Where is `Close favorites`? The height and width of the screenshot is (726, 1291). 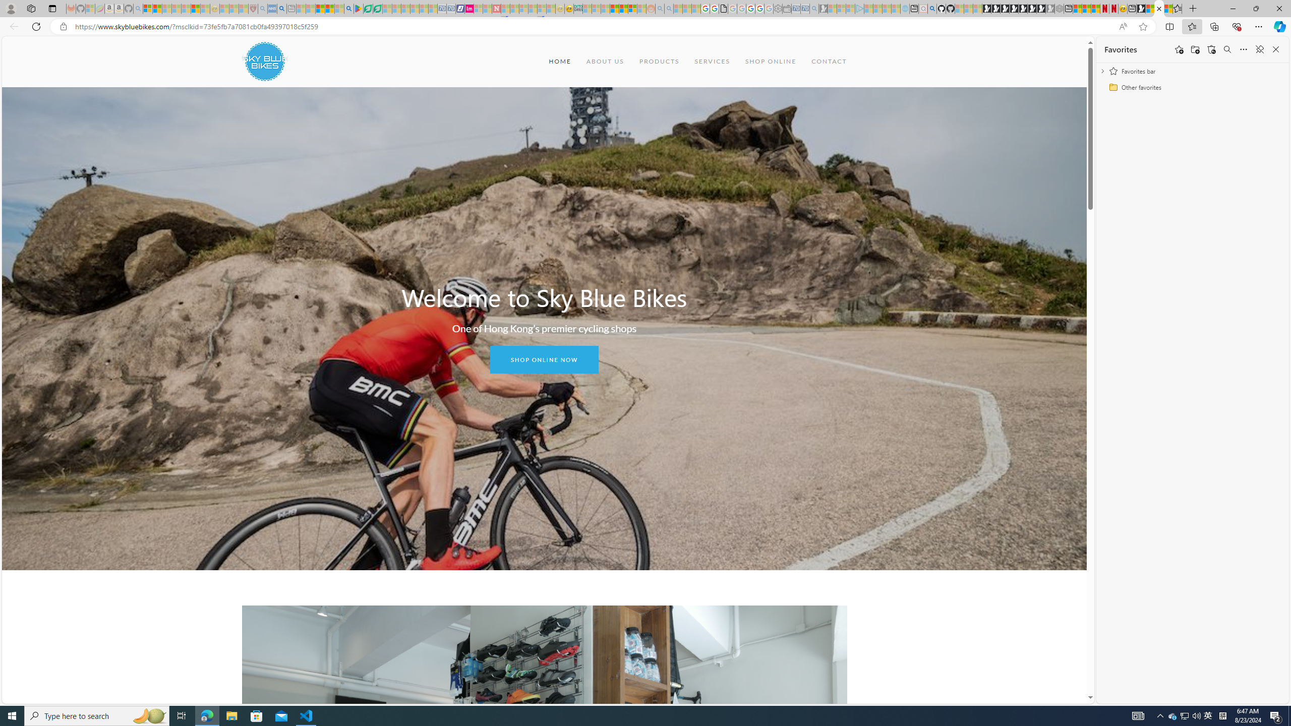
Close favorites is located at coordinates (1276, 49).